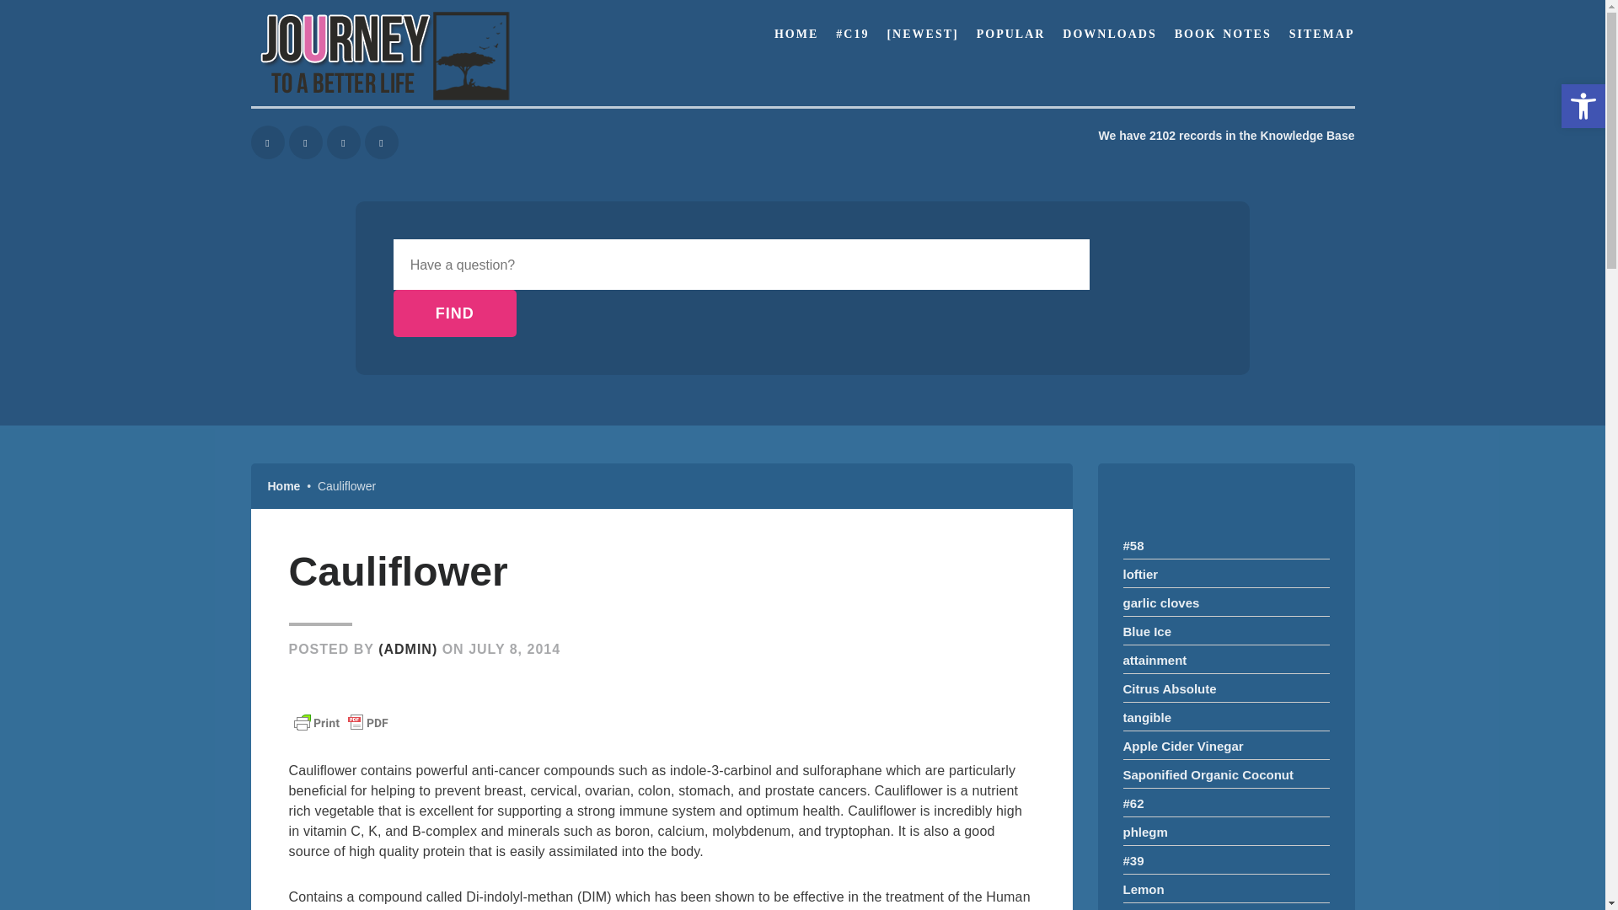 The image size is (1618, 910). Describe the element at coordinates (267, 142) in the screenshot. I see `loftier` at that location.